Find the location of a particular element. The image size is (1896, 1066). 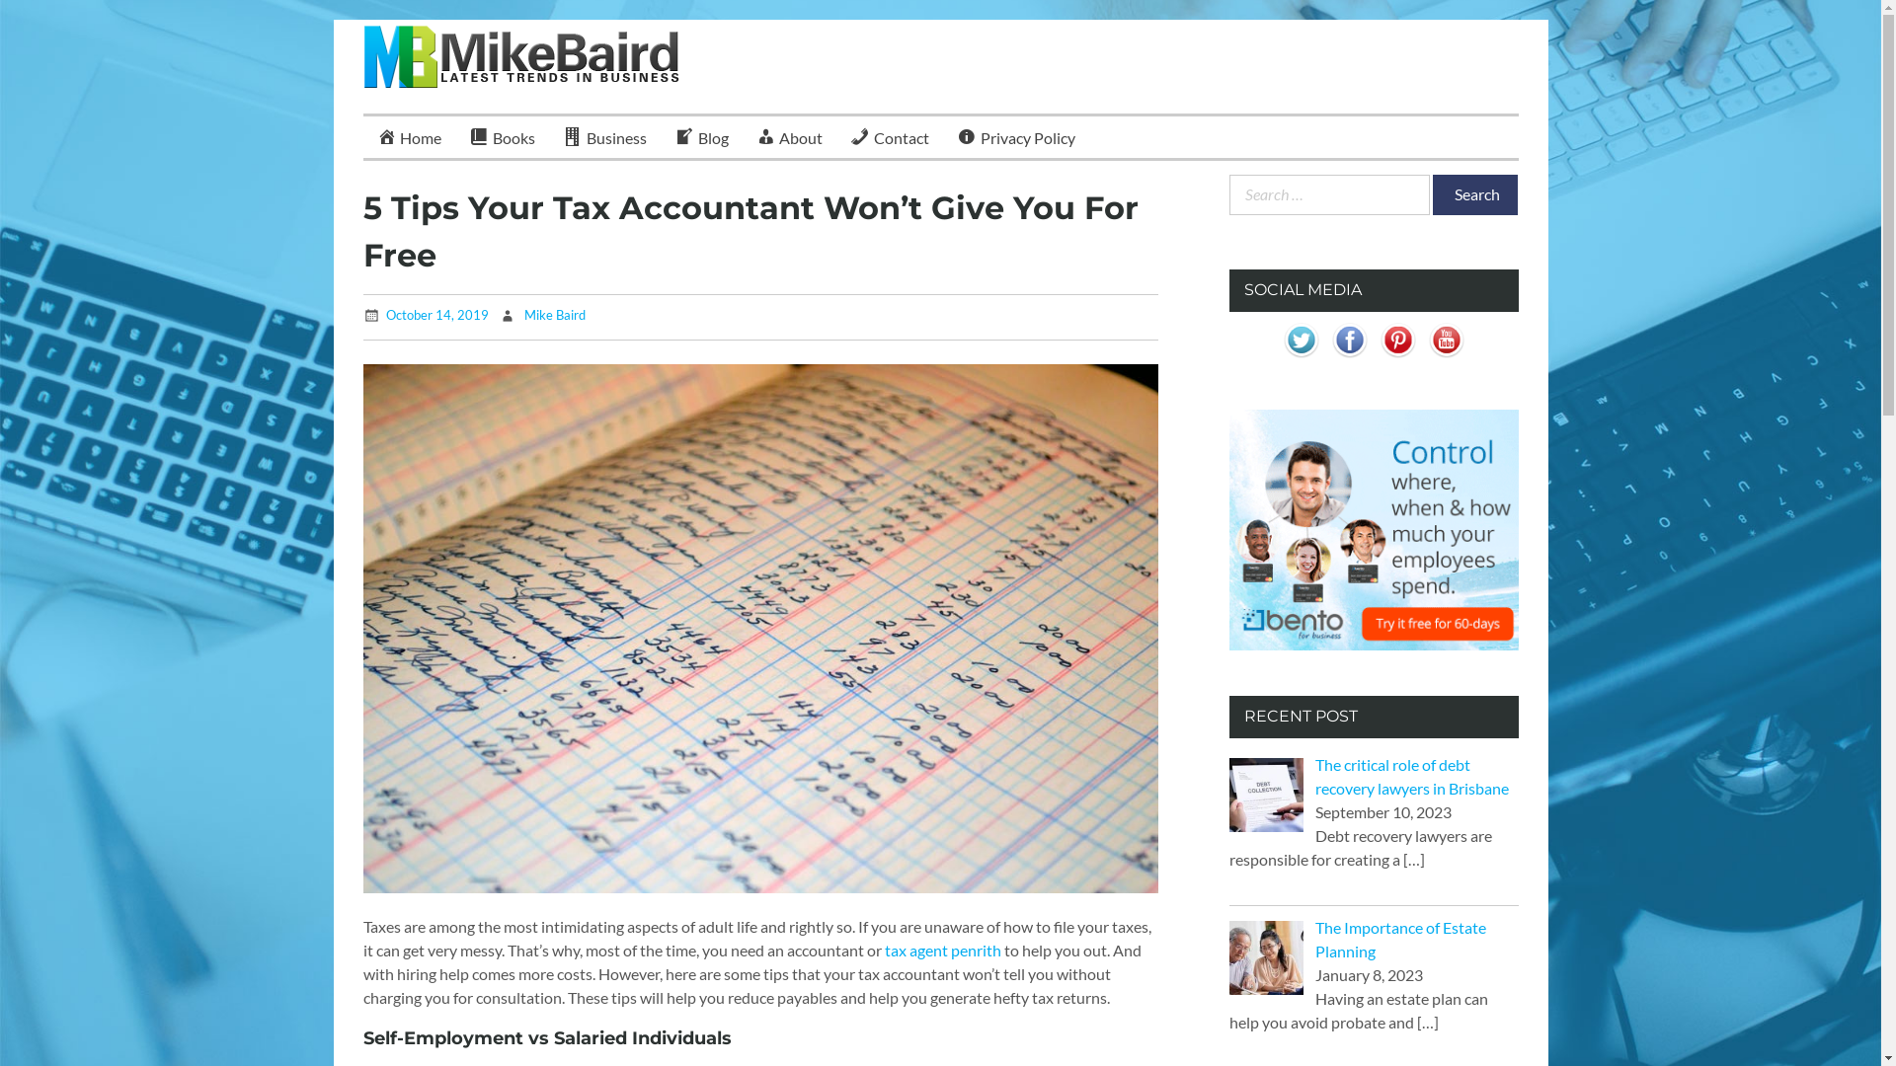

Privacy Policy is located at coordinates (1016, 137).